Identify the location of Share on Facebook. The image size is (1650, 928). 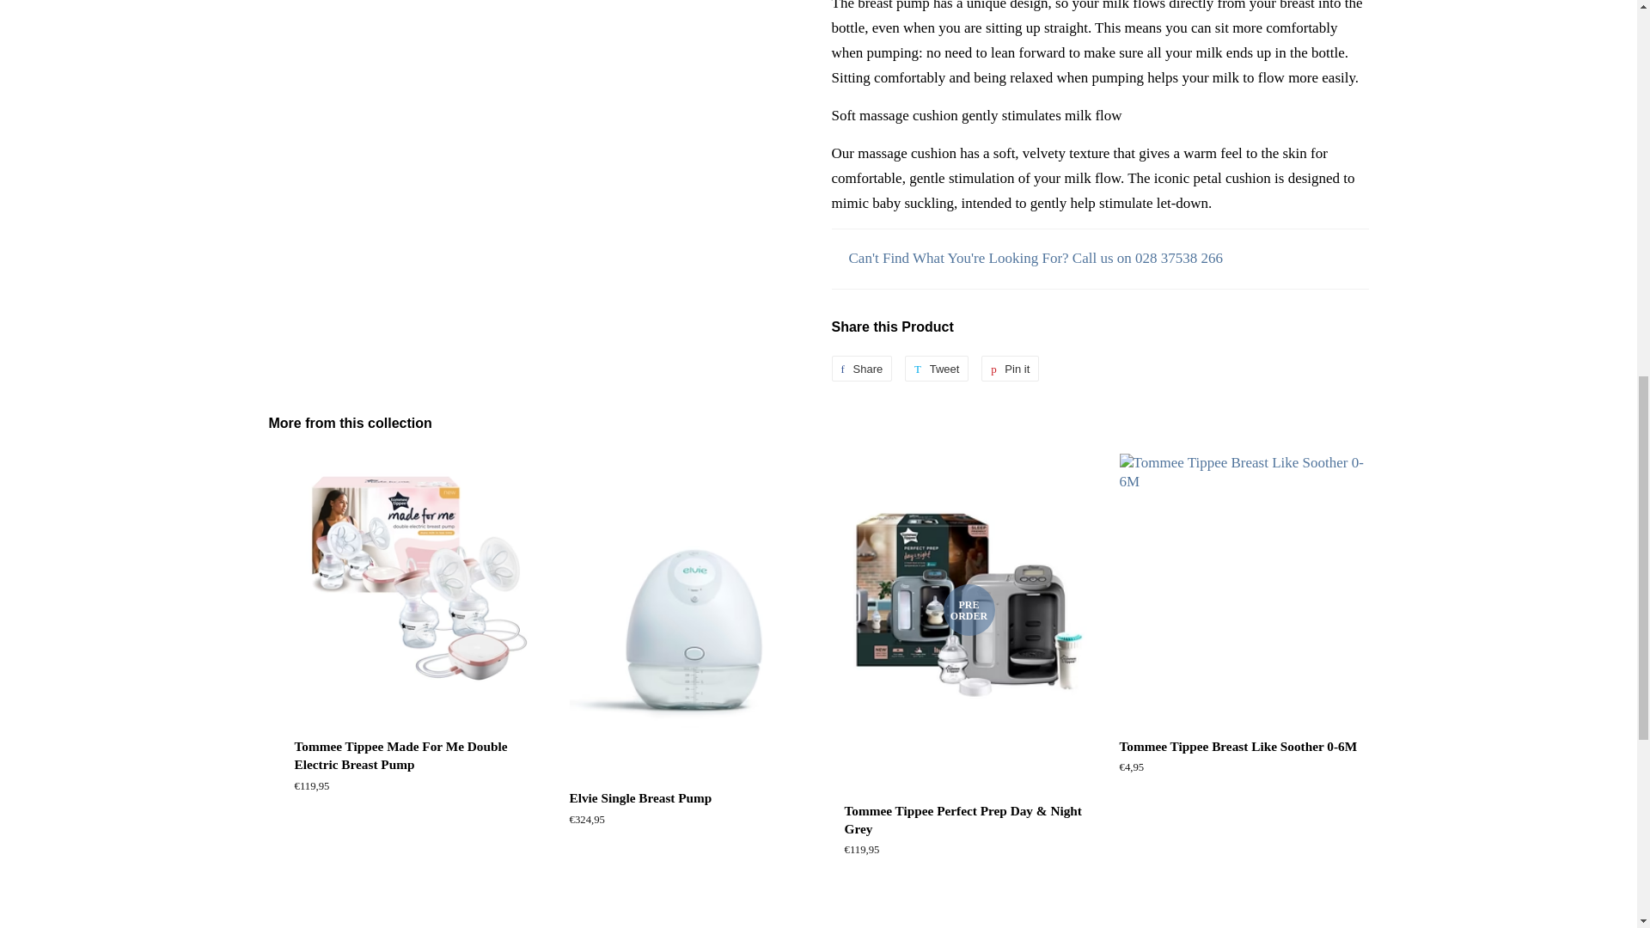
(859, 368).